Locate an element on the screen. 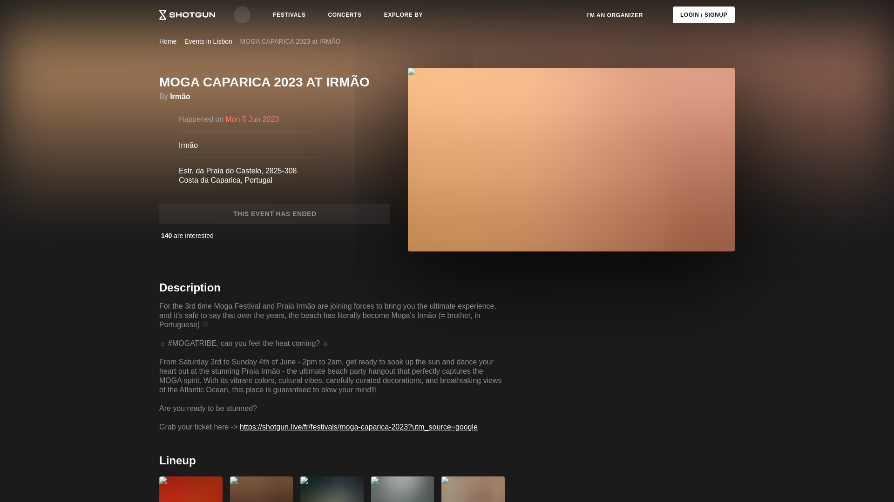 Image resolution: width=894 pixels, height=502 pixels. Home is located at coordinates (168, 41).